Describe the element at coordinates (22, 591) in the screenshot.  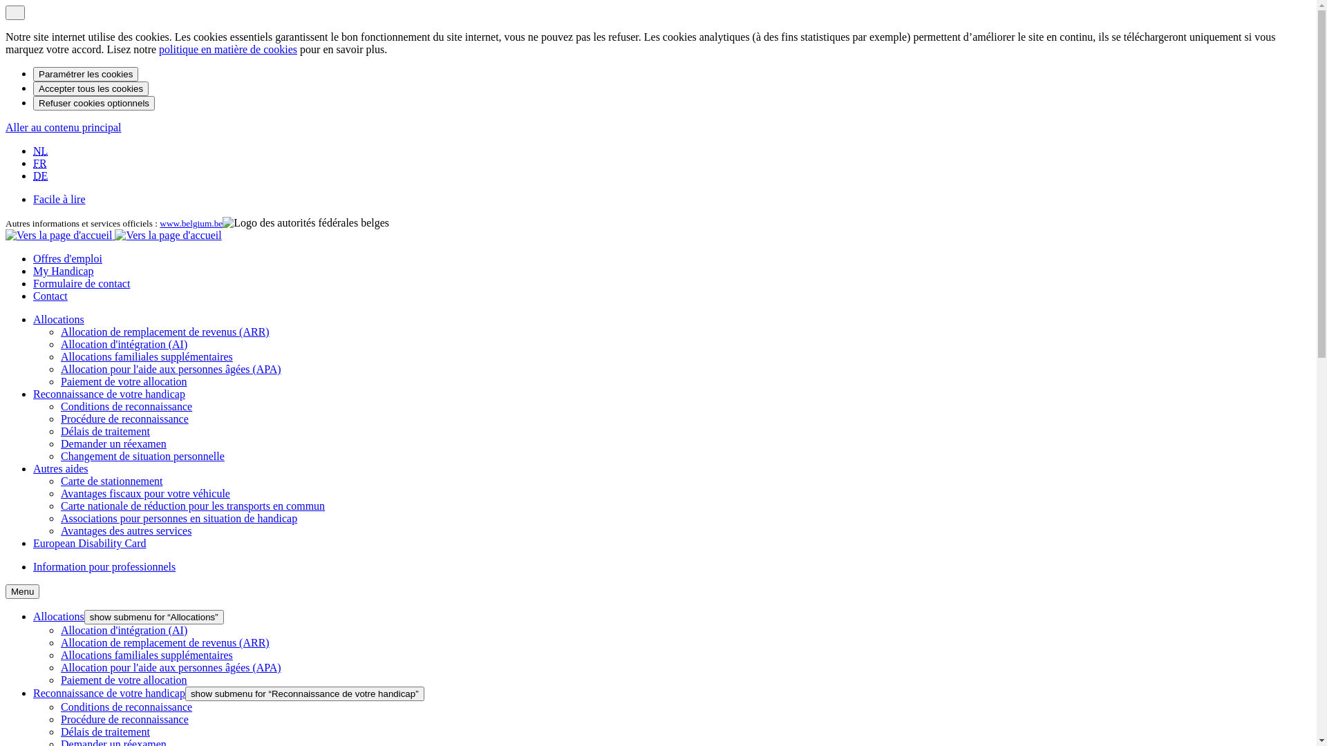
I see `Menu` at that location.